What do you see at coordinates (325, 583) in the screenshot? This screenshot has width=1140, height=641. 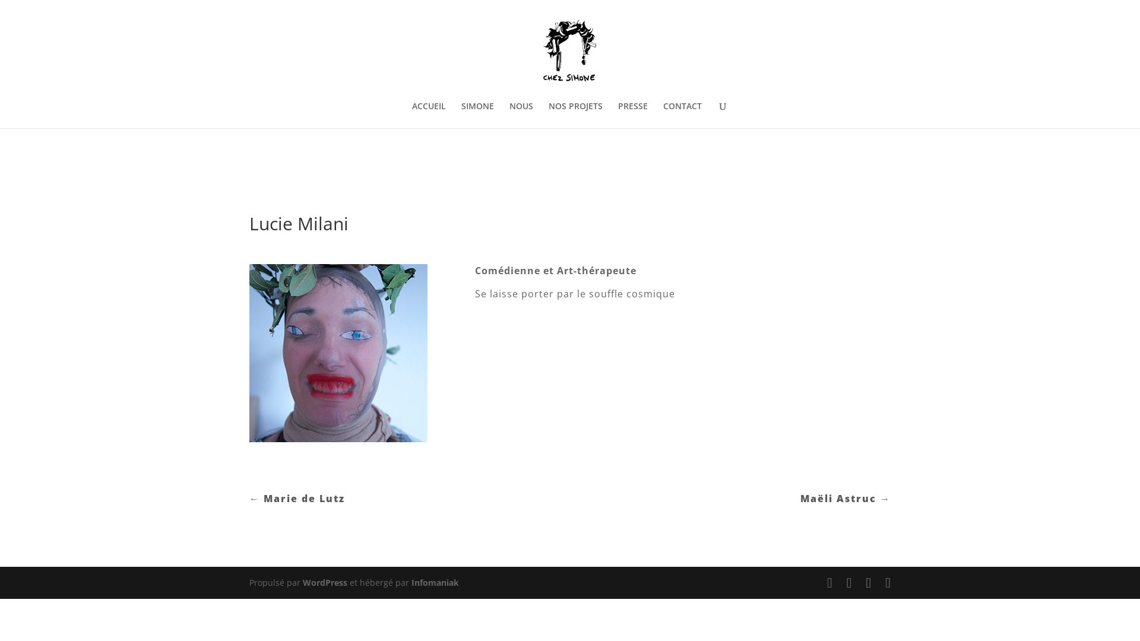 I see `WordPress` at bounding box center [325, 583].